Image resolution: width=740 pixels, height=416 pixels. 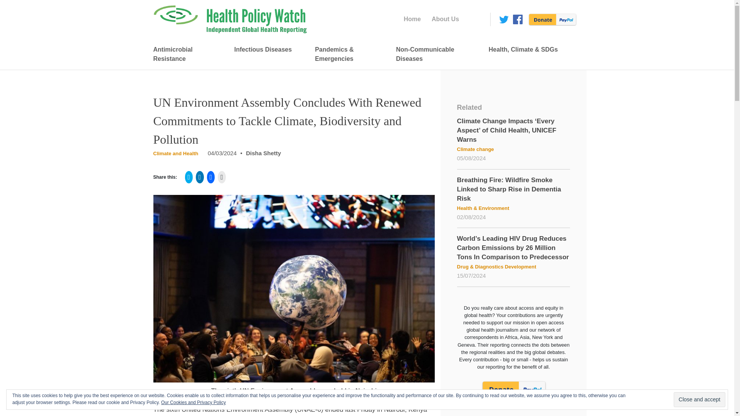 I want to click on Disha Shetty, so click(x=263, y=153).